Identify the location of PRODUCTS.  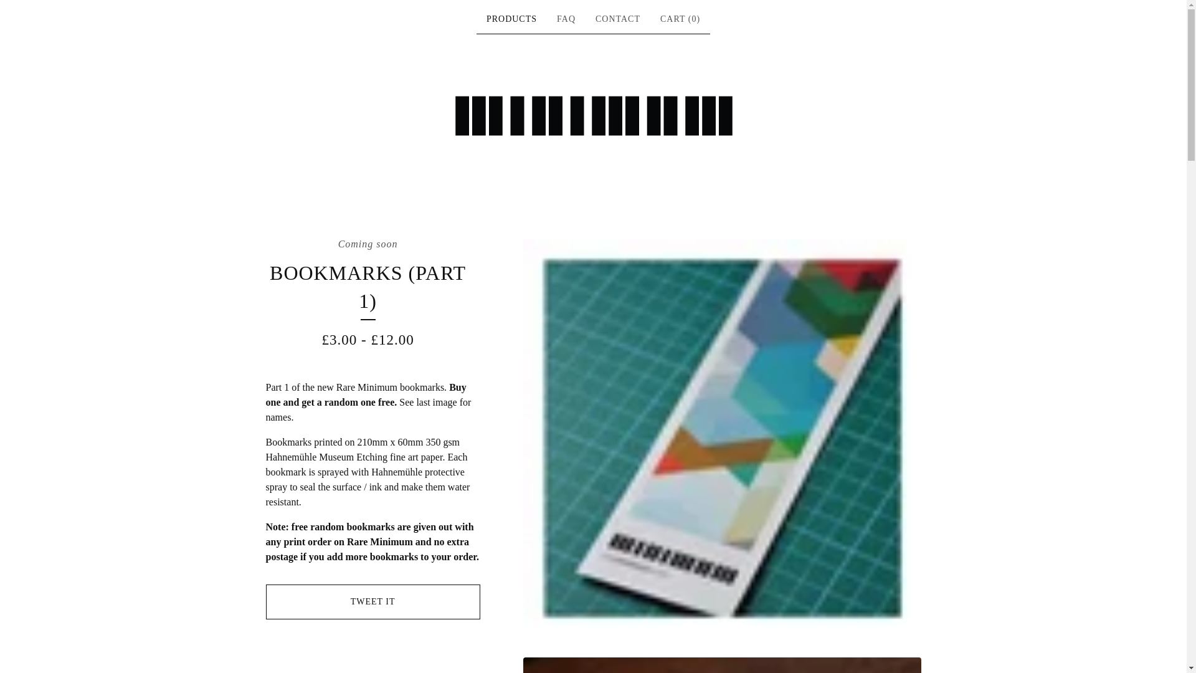
(511, 19).